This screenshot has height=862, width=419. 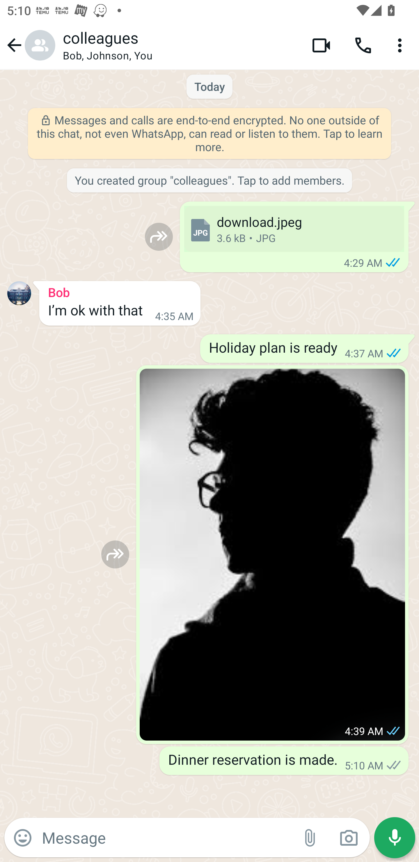 I want to click on colleagues Bob, Johnson, You, so click(x=180, y=45).